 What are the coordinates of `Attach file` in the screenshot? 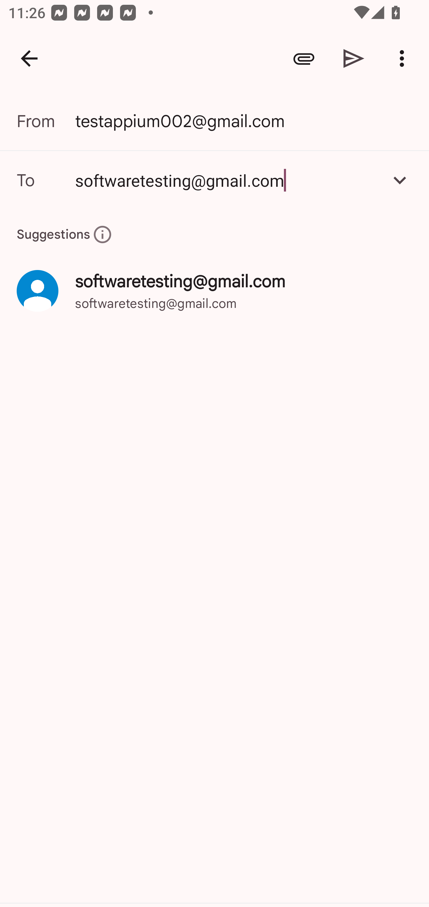 It's located at (304, 58).